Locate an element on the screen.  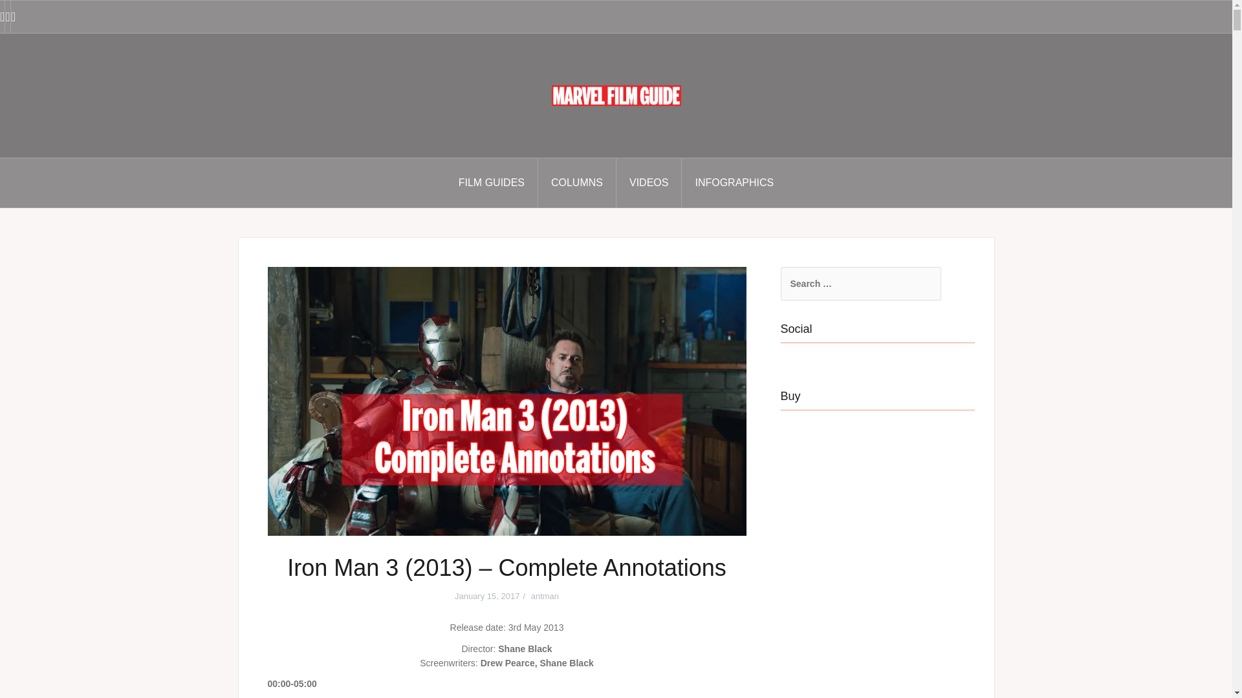
VIDEOS is located at coordinates (649, 182).